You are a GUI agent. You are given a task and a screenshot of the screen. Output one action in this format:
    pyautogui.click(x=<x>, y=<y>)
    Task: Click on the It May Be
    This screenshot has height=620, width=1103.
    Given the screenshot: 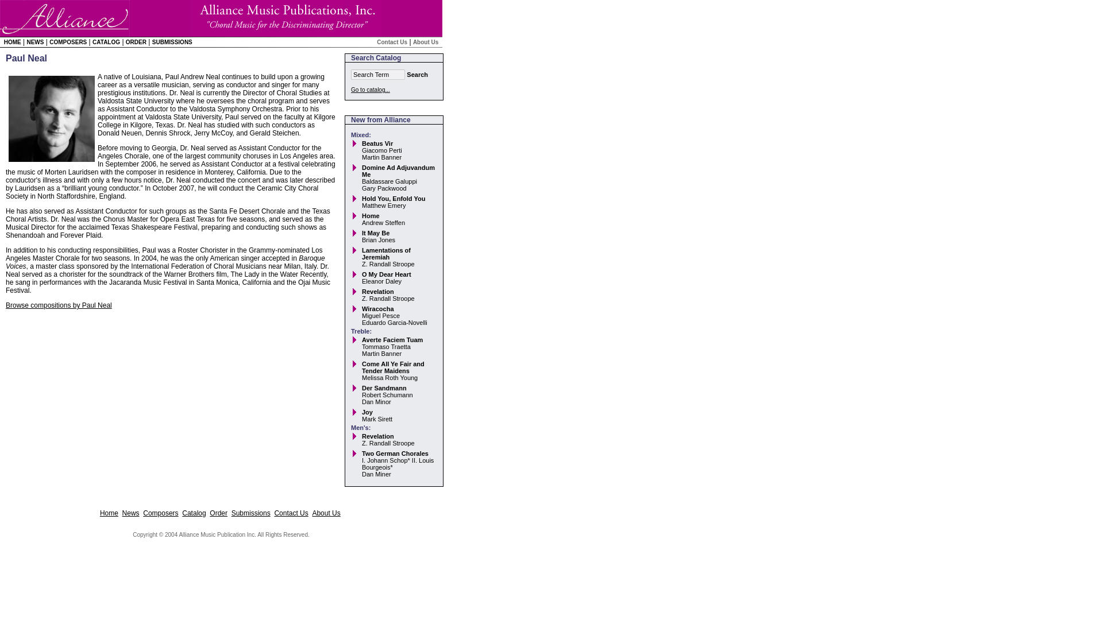 What is the action you would take?
    pyautogui.click(x=375, y=232)
    